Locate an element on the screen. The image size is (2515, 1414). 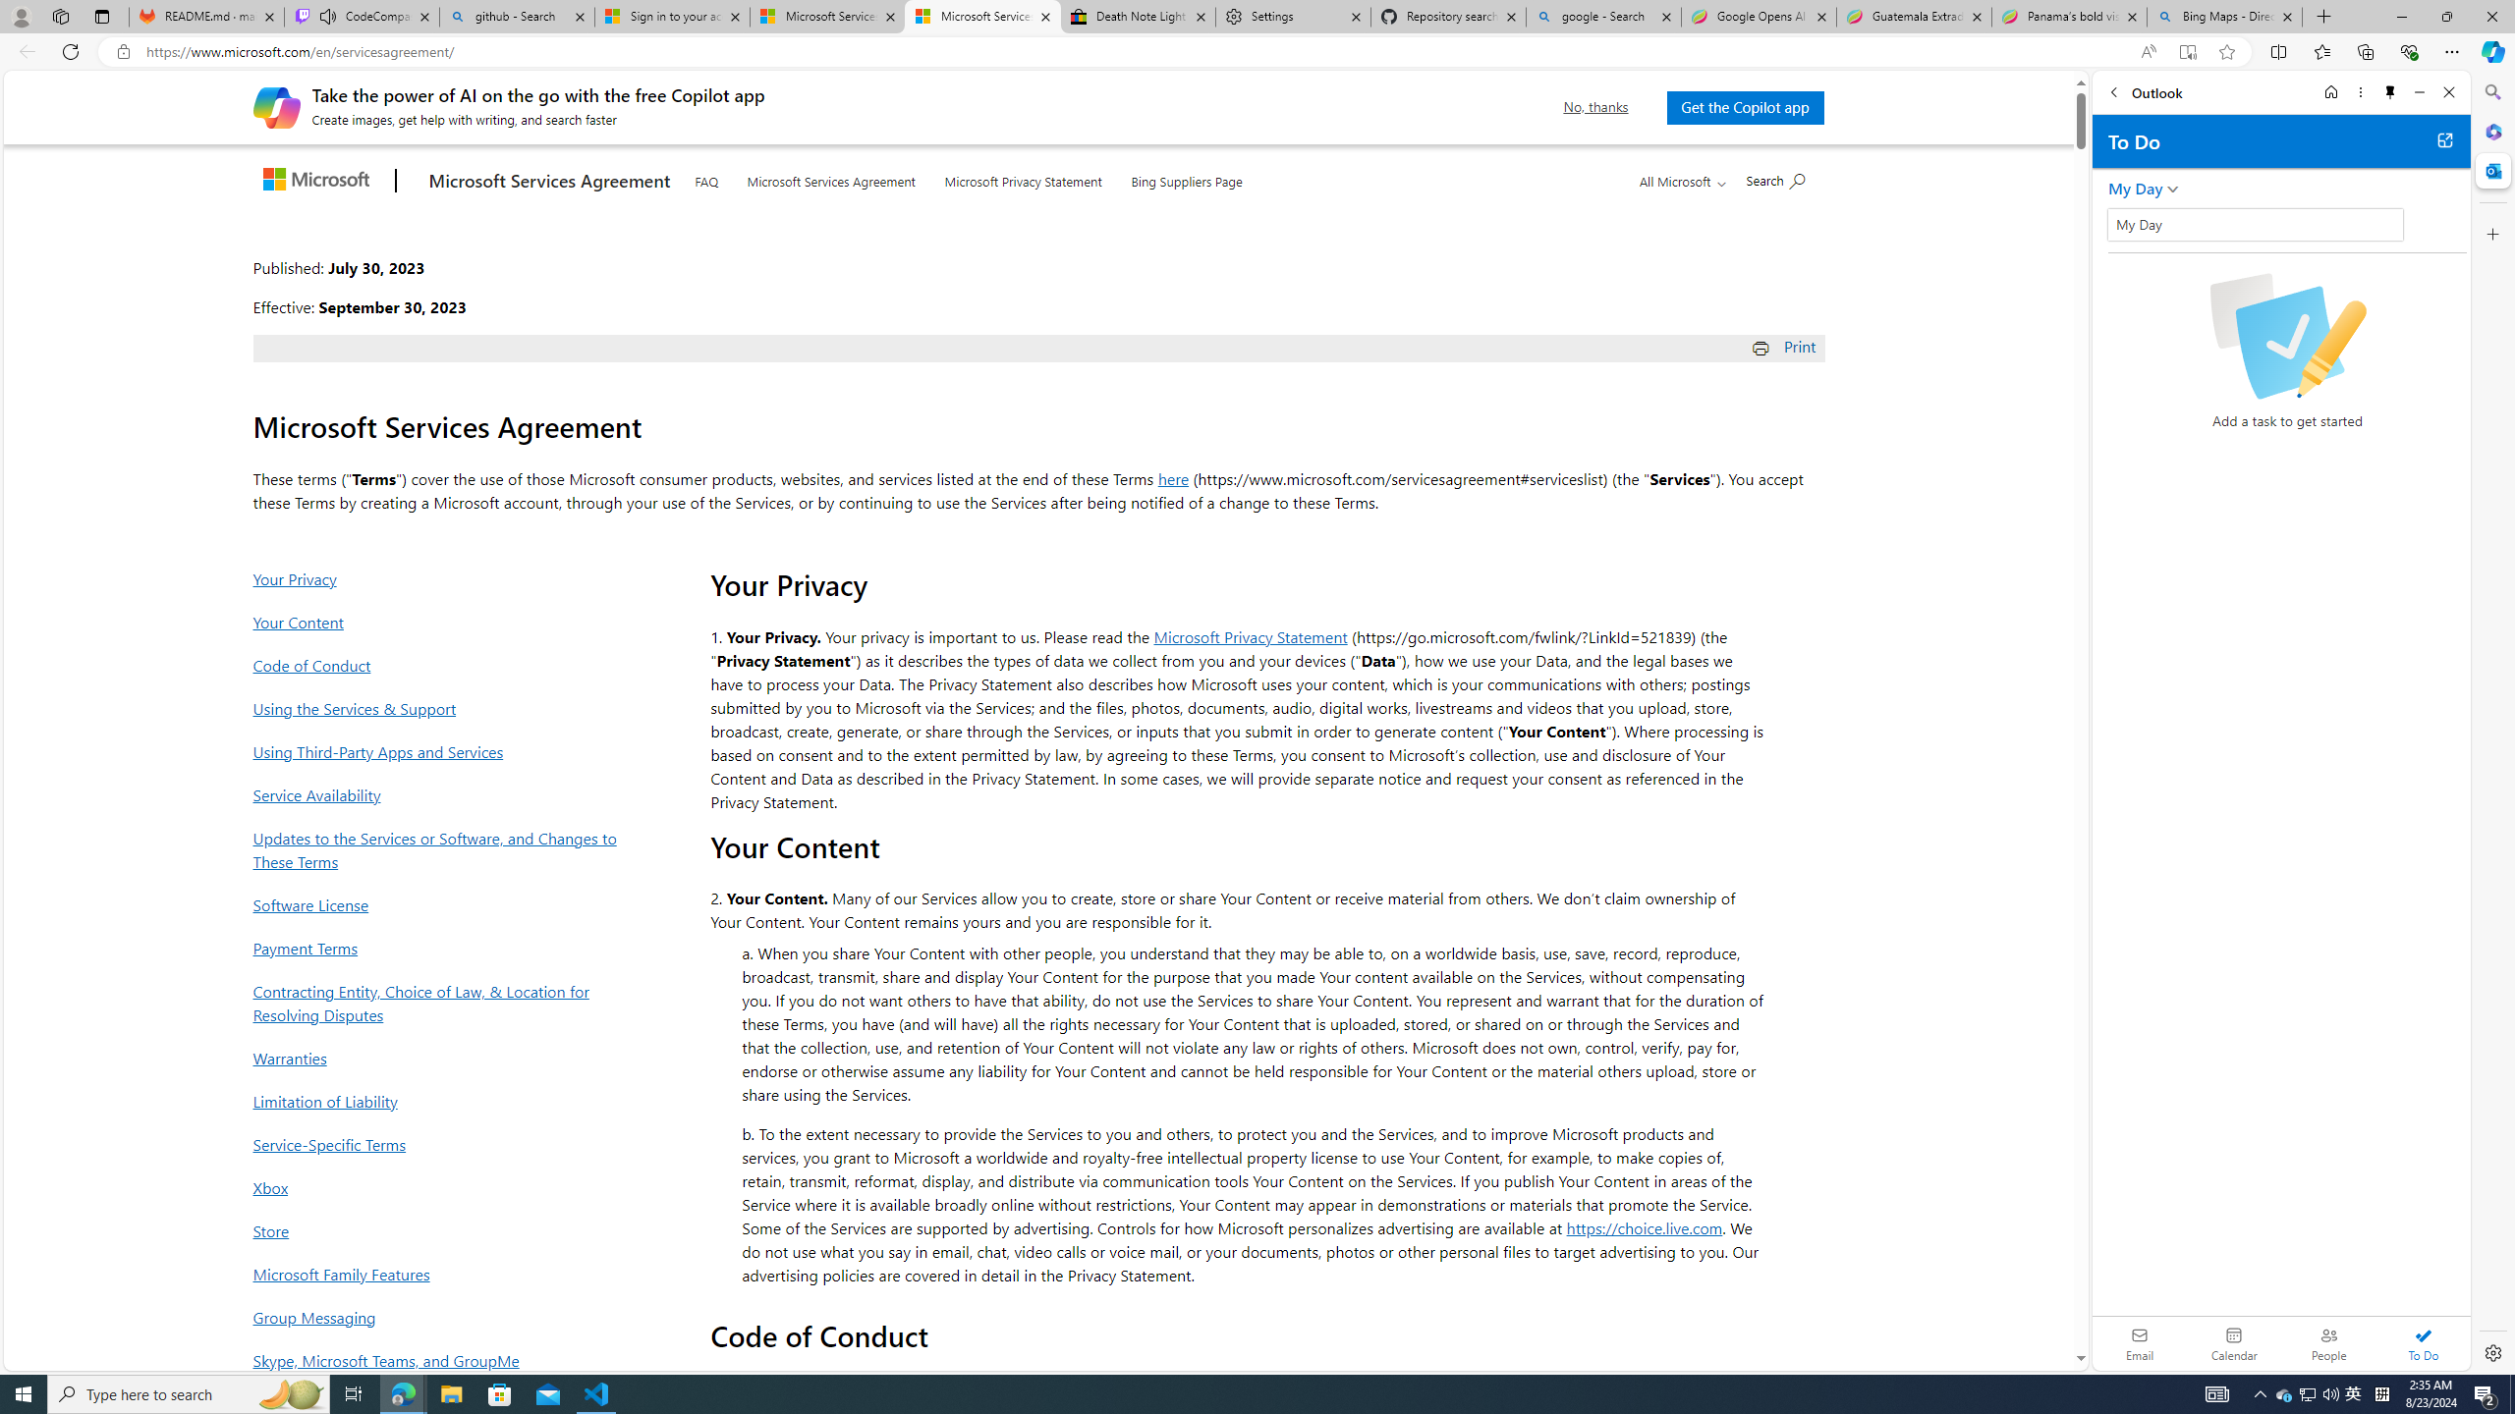
Warranties is located at coordinates (440, 1059).